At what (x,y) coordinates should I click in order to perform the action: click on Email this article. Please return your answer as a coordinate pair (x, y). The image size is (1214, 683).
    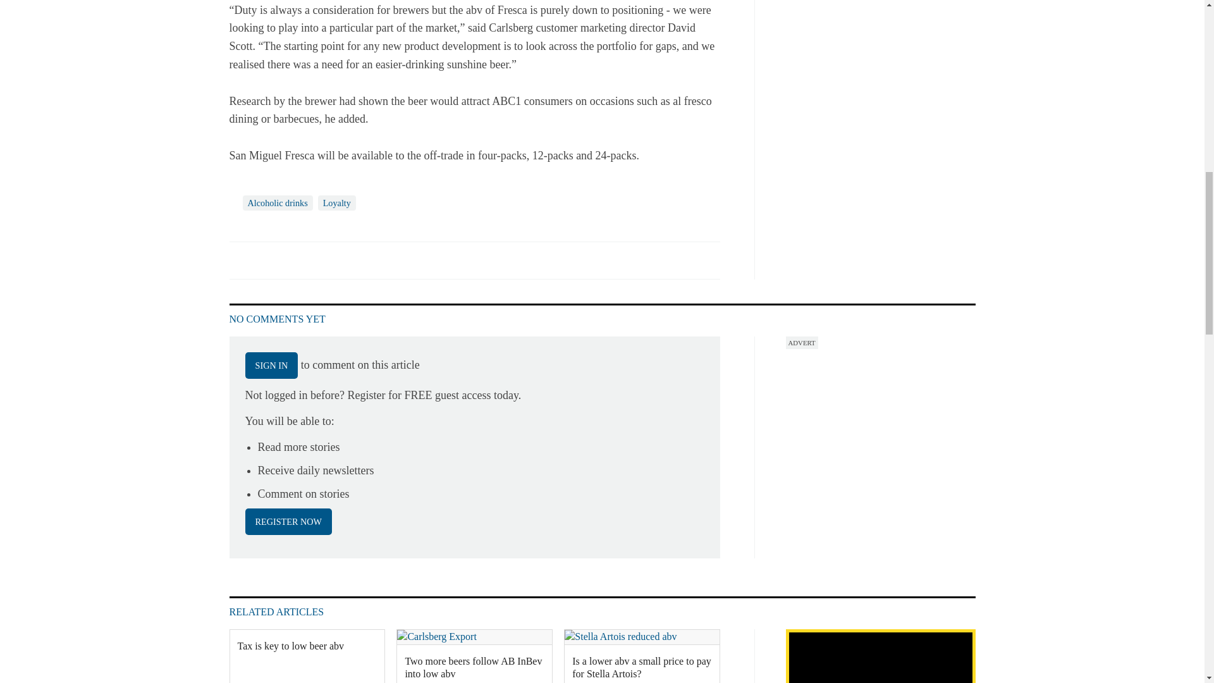
    Looking at the image, I should click on (322, 259).